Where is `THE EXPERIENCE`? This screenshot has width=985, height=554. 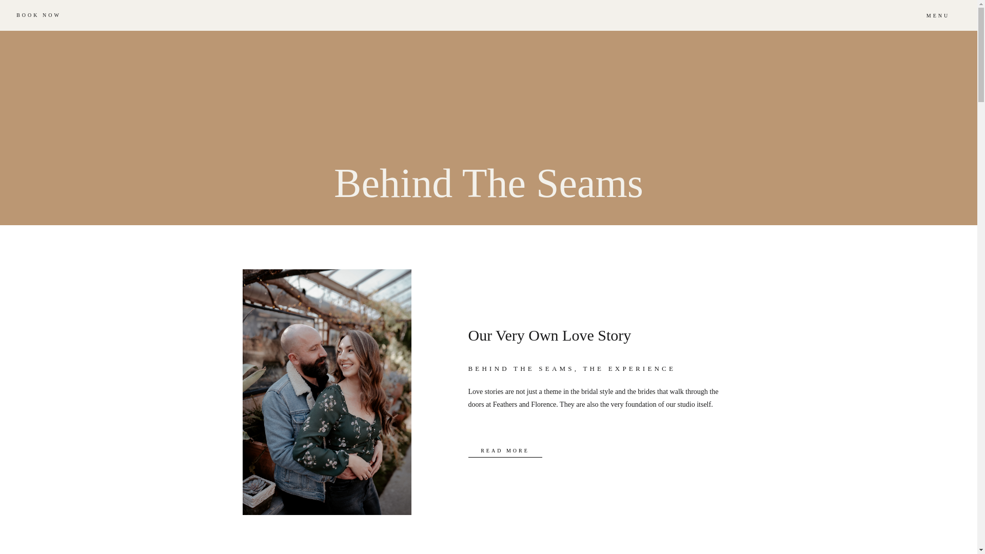 THE EXPERIENCE is located at coordinates (629, 368).